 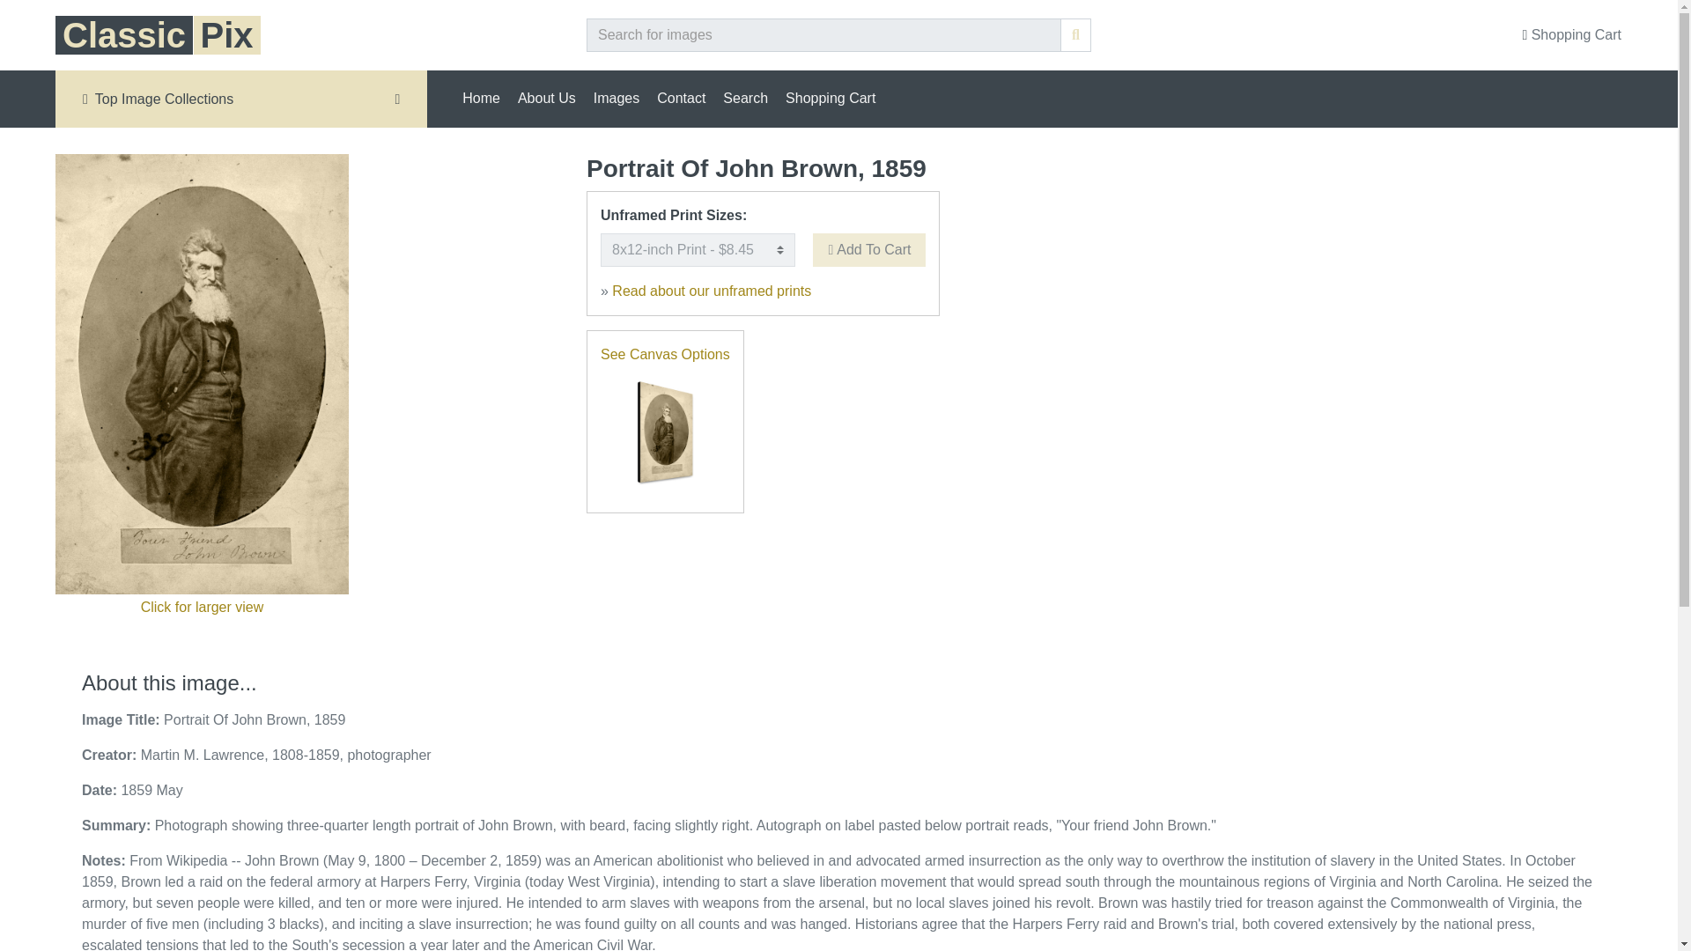 I want to click on See Canvas Options, so click(x=665, y=354).